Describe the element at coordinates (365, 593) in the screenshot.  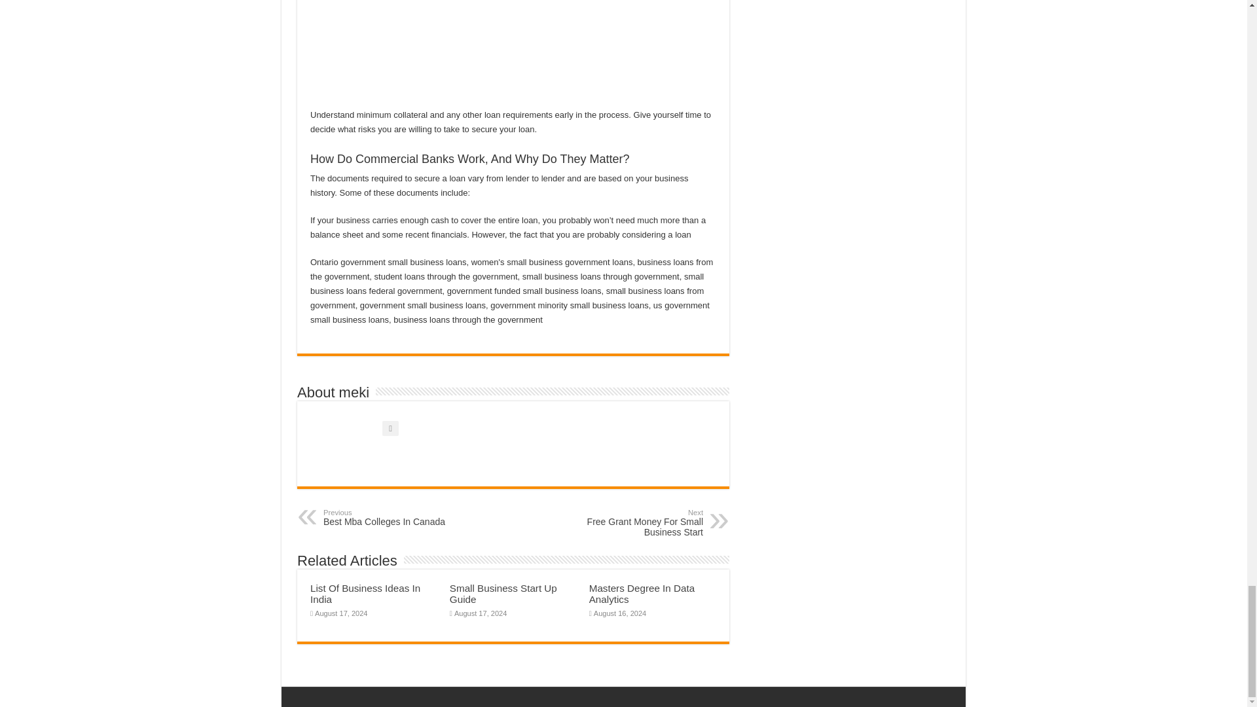
I see `Masters Degree In Data Analytics` at that location.